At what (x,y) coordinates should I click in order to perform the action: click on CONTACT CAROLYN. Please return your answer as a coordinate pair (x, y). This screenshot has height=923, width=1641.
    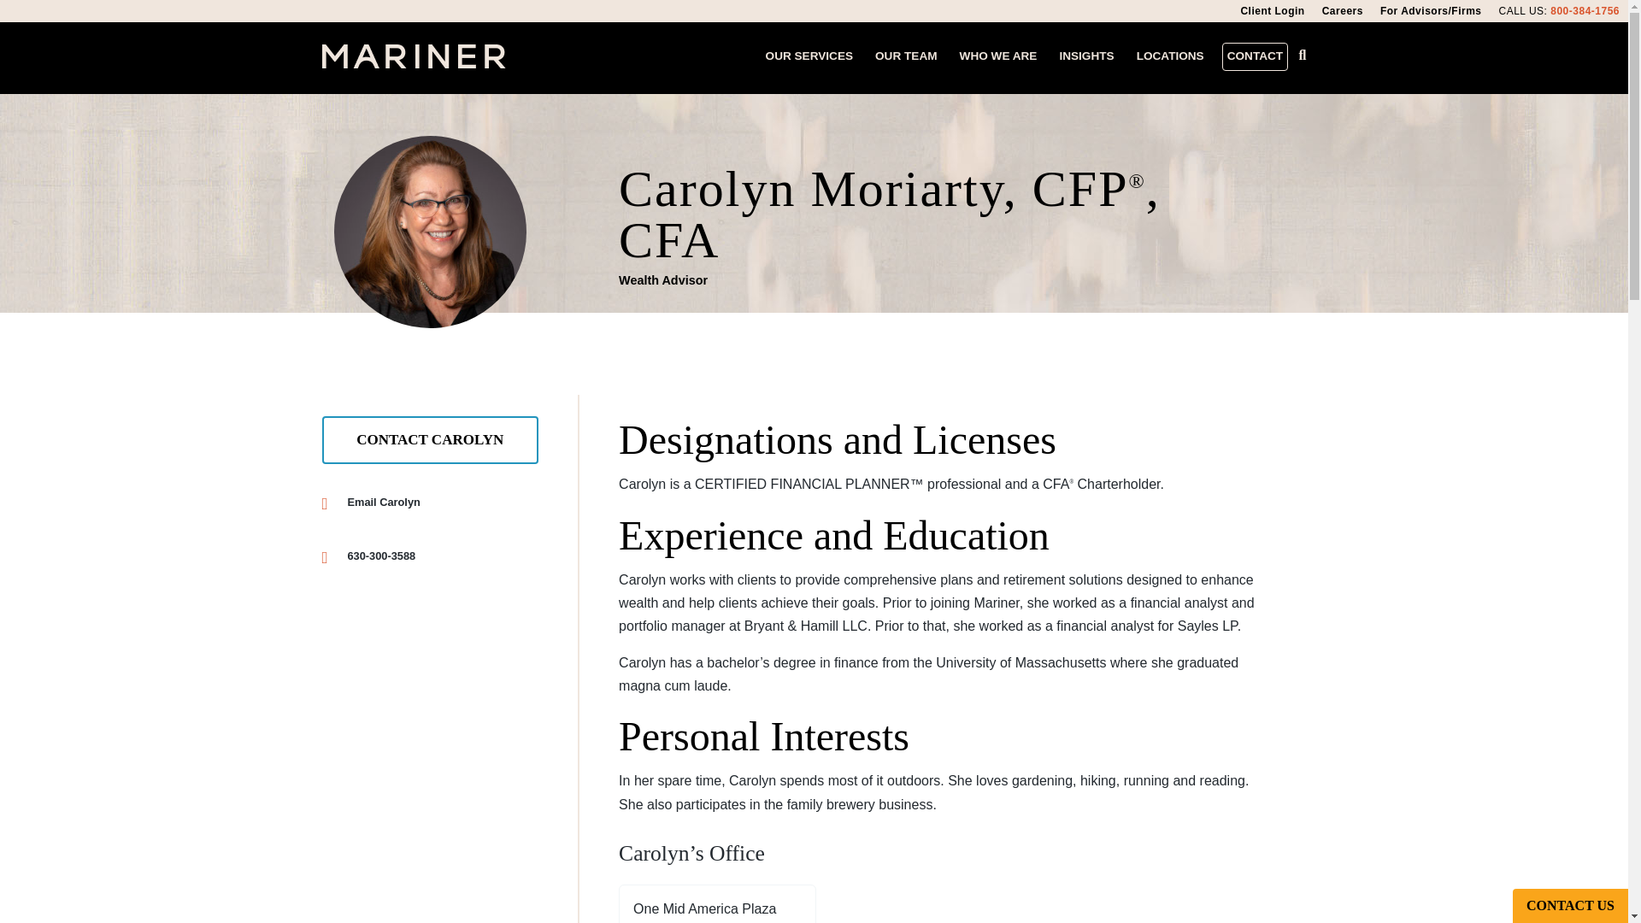
    Looking at the image, I should click on (1085, 56).